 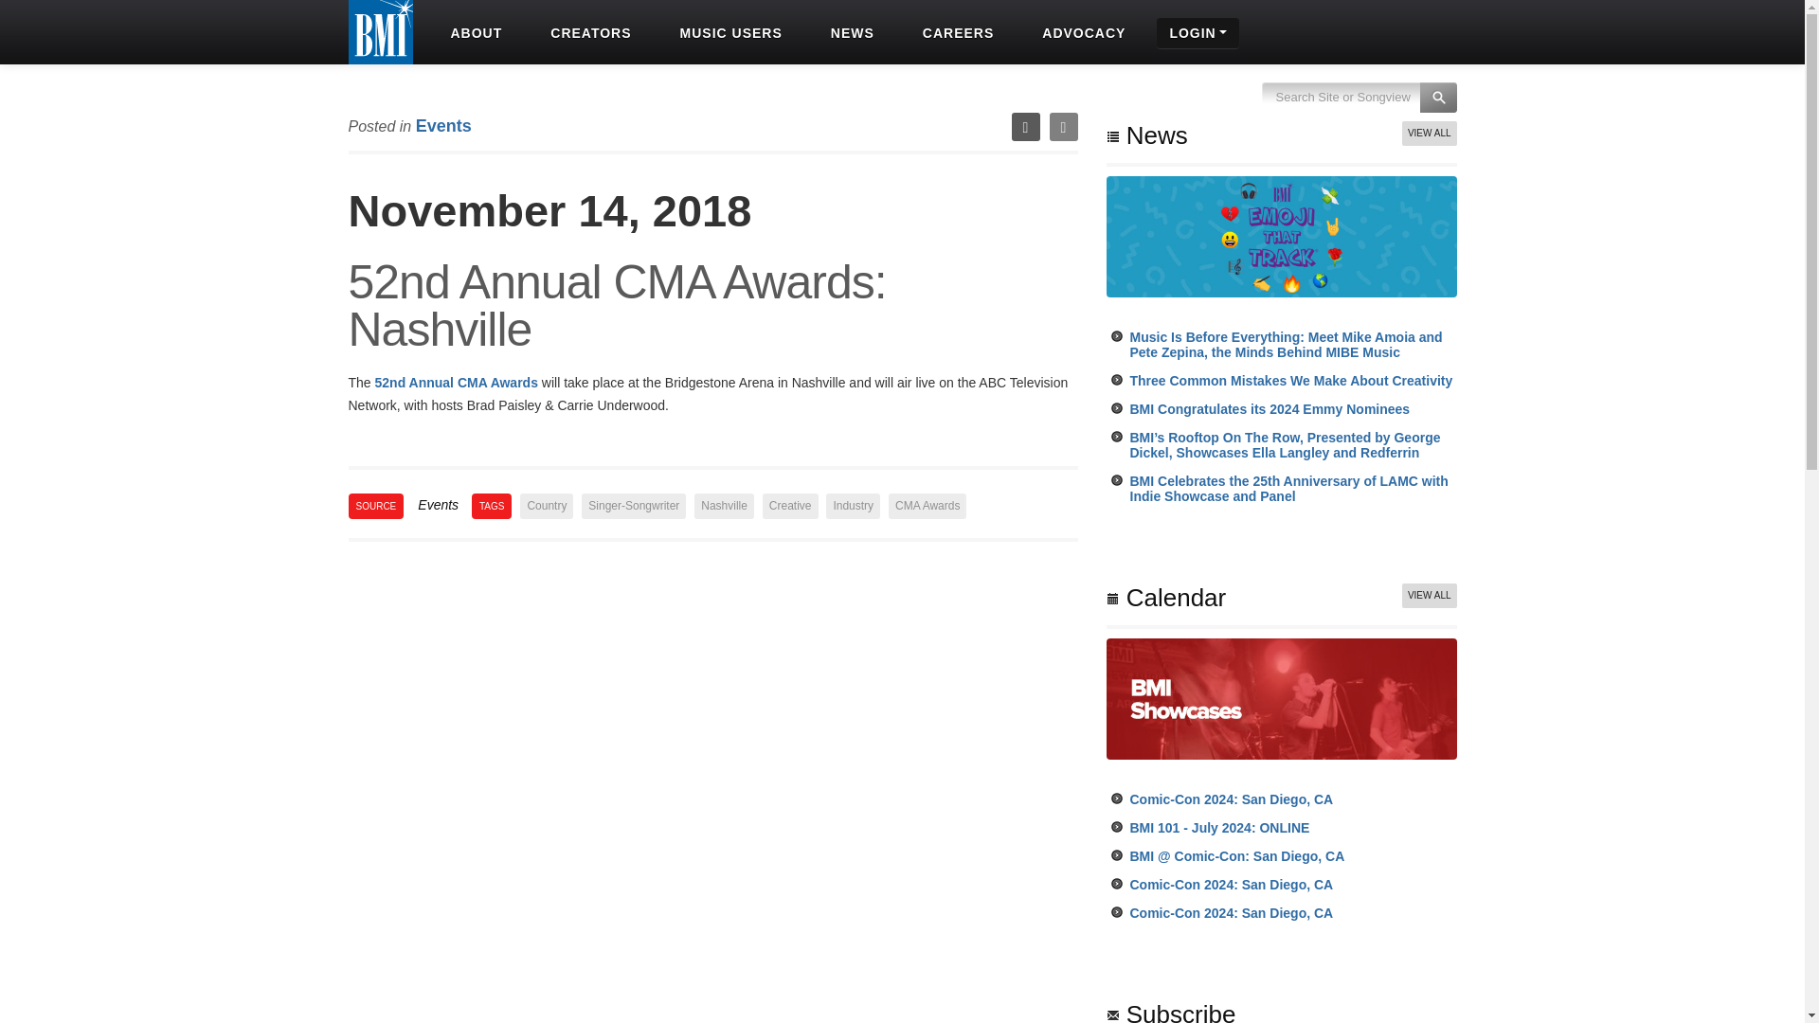 I want to click on CREATORS, so click(x=587, y=32).